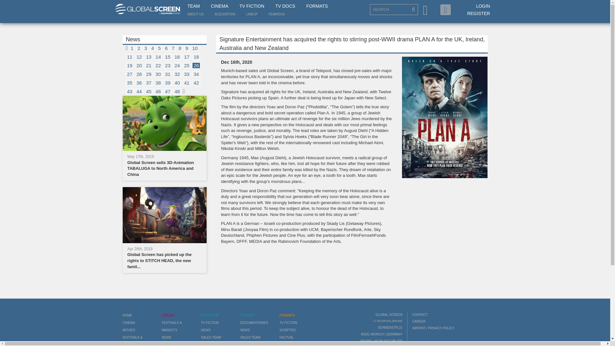 The image size is (615, 346). What do you see at coordinates (252, 6) in the screenshot?
I see `TV FICTION` at bounding box center [252, 6].